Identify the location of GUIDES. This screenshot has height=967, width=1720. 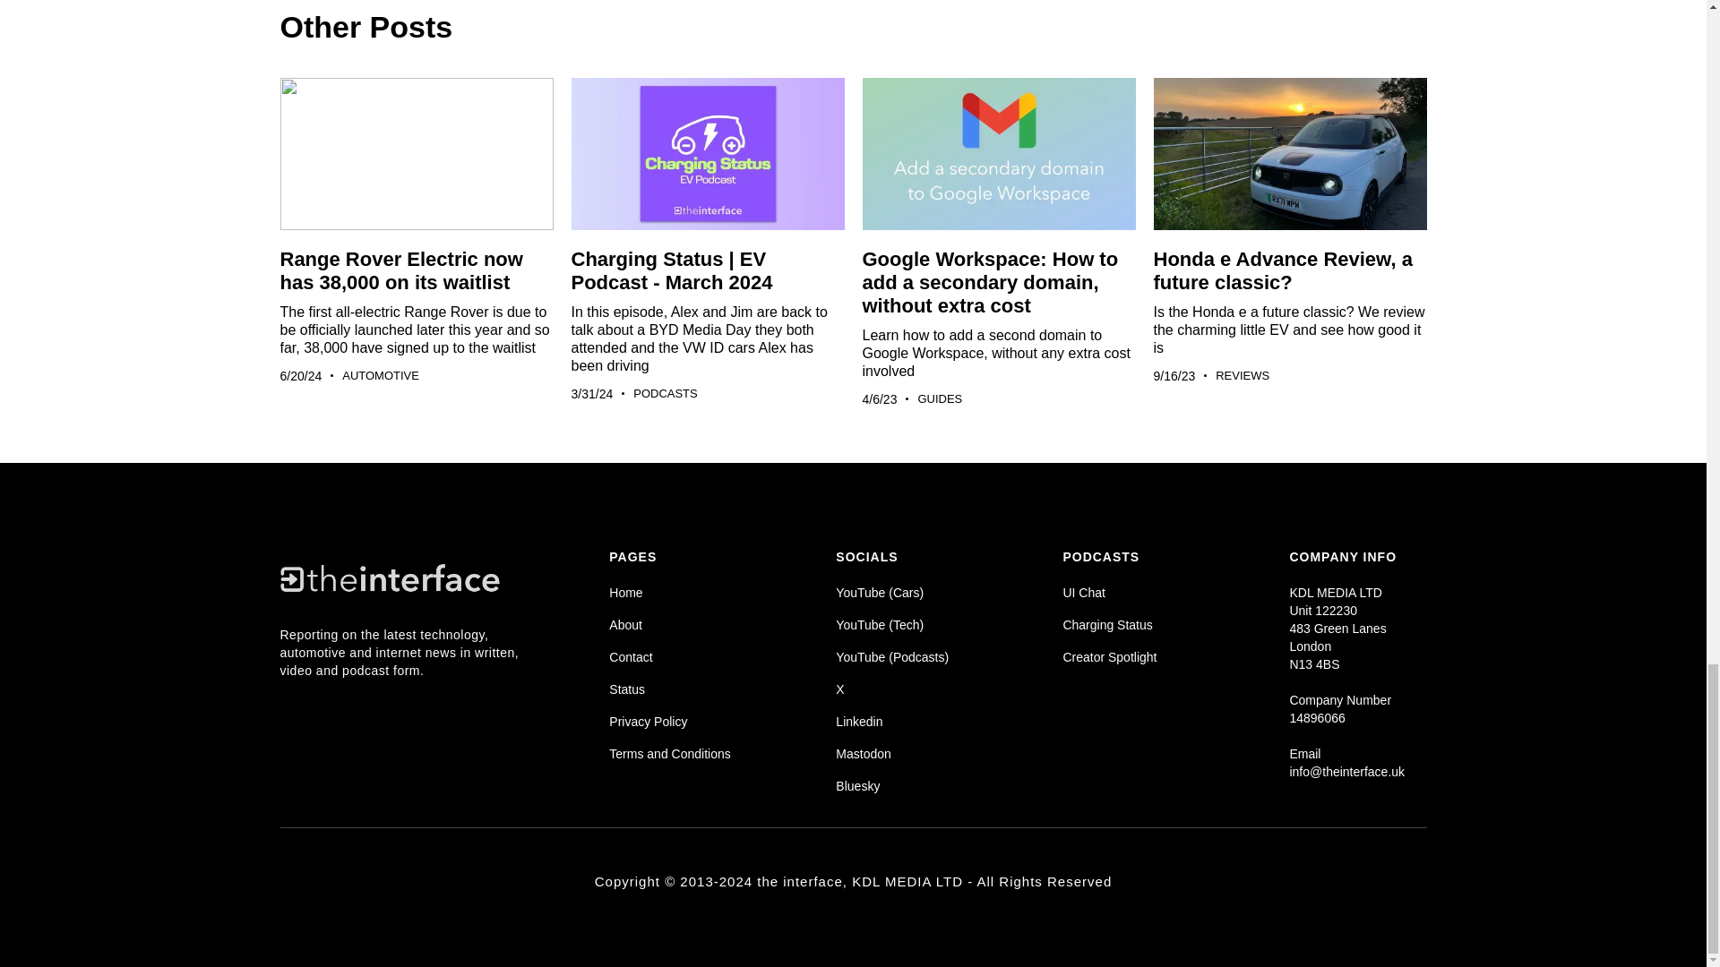
(939, 399).